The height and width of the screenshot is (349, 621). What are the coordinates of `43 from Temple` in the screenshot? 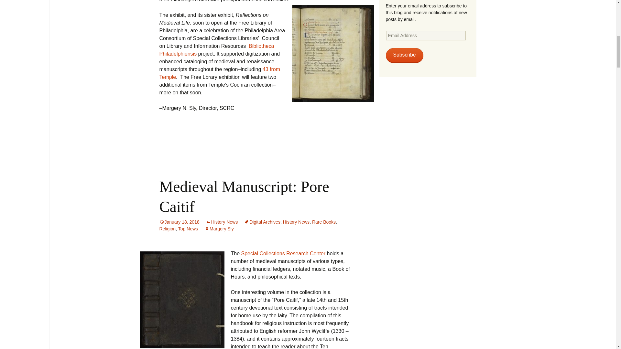 It's located at (219, 73).